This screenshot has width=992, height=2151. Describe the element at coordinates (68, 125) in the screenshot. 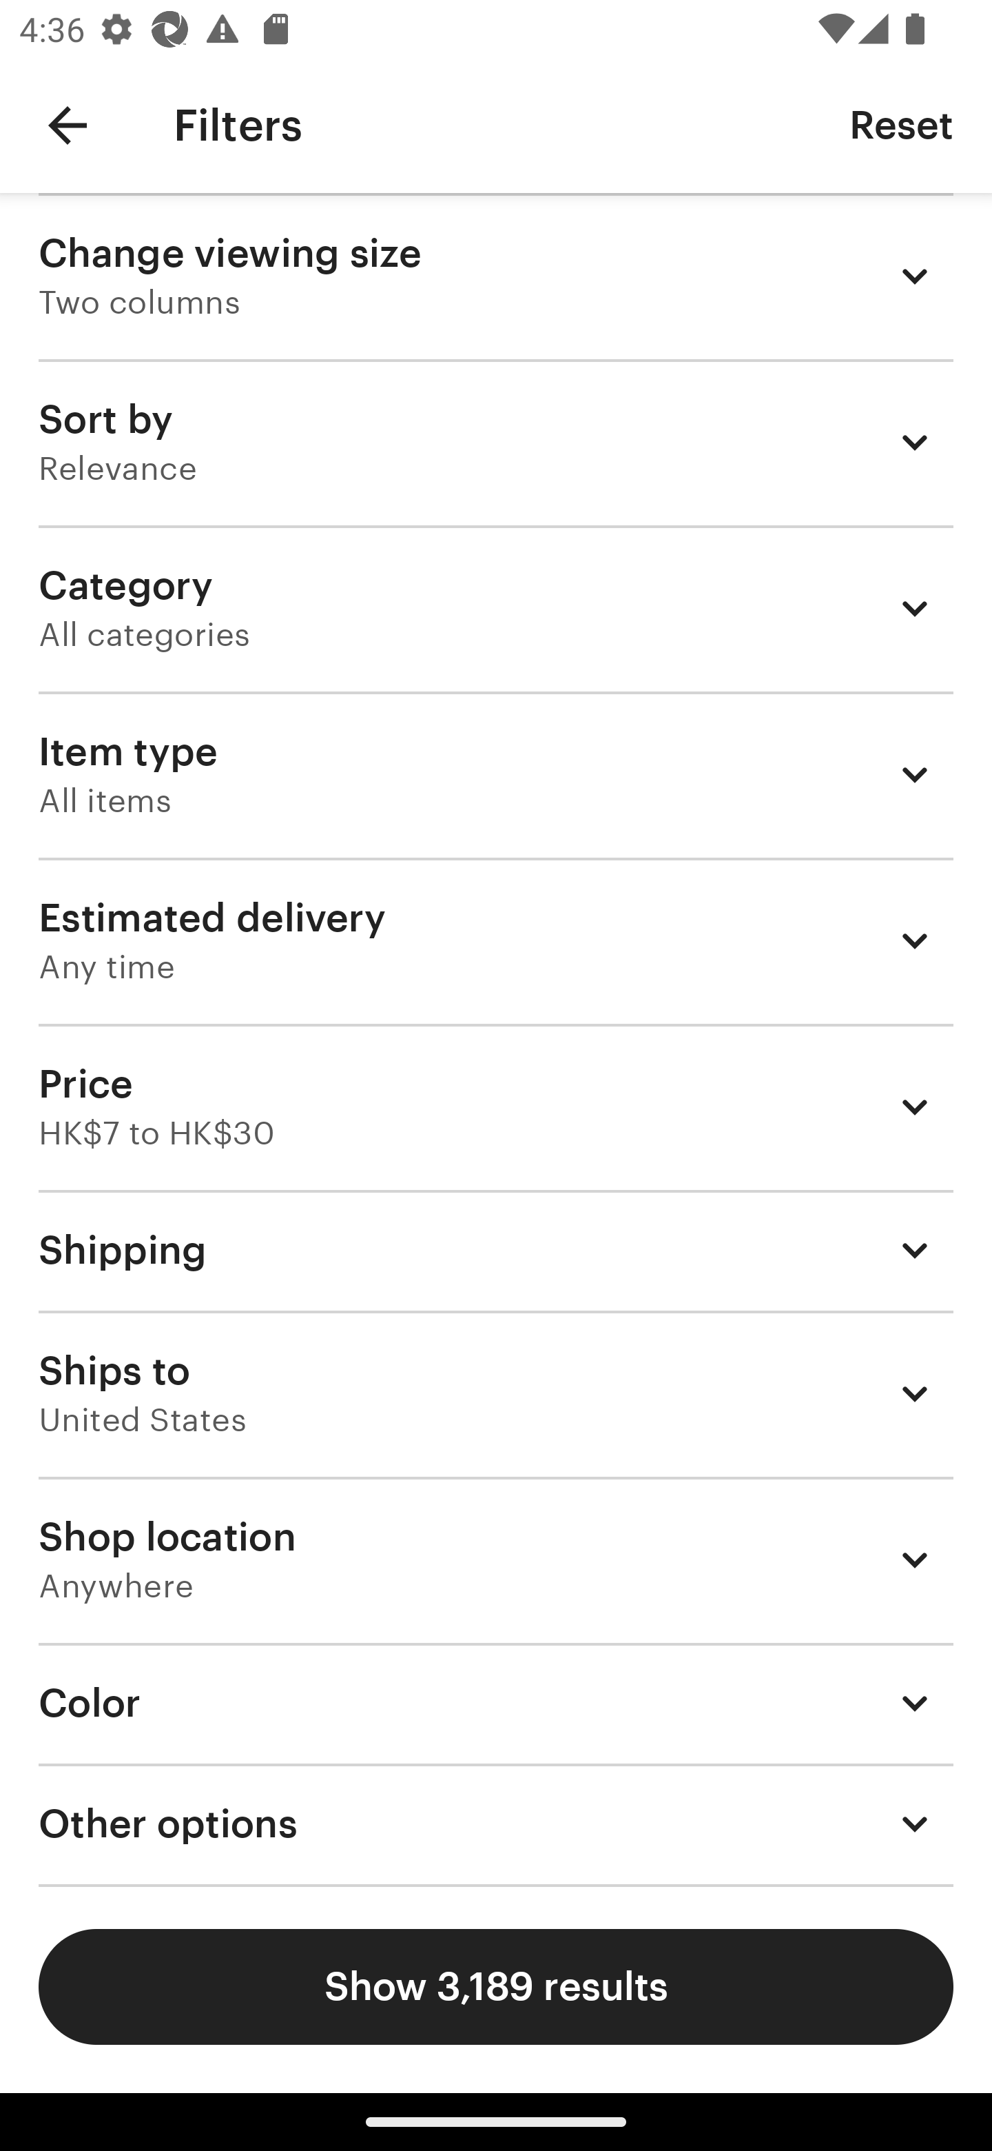

I see `Navigate up` at that location.